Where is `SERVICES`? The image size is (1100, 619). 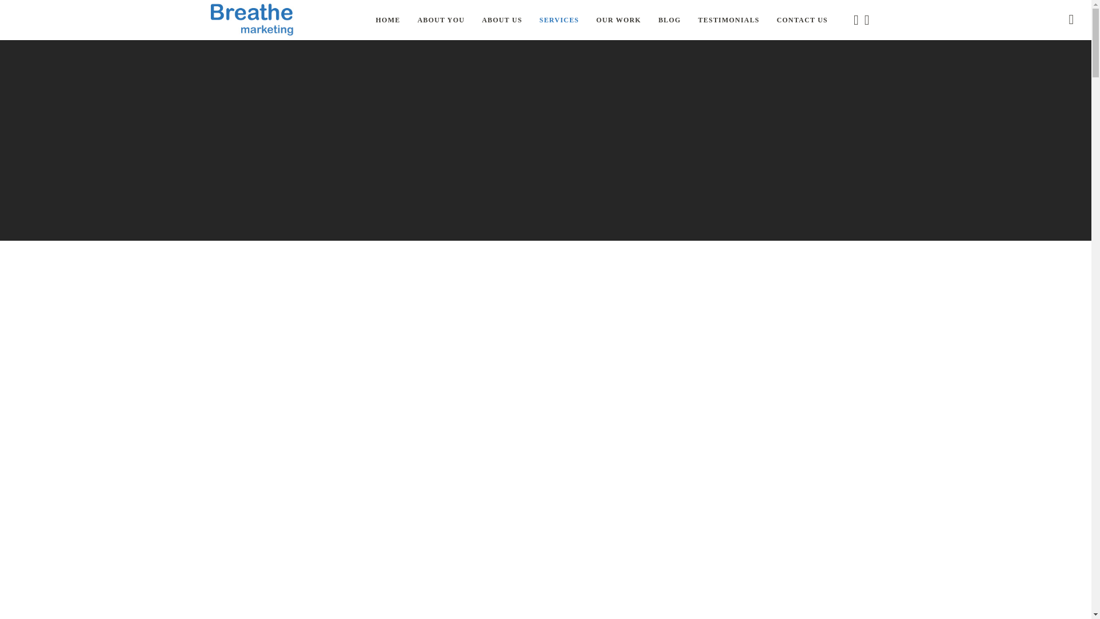
SERVICES is located at coordinates (559, 20).